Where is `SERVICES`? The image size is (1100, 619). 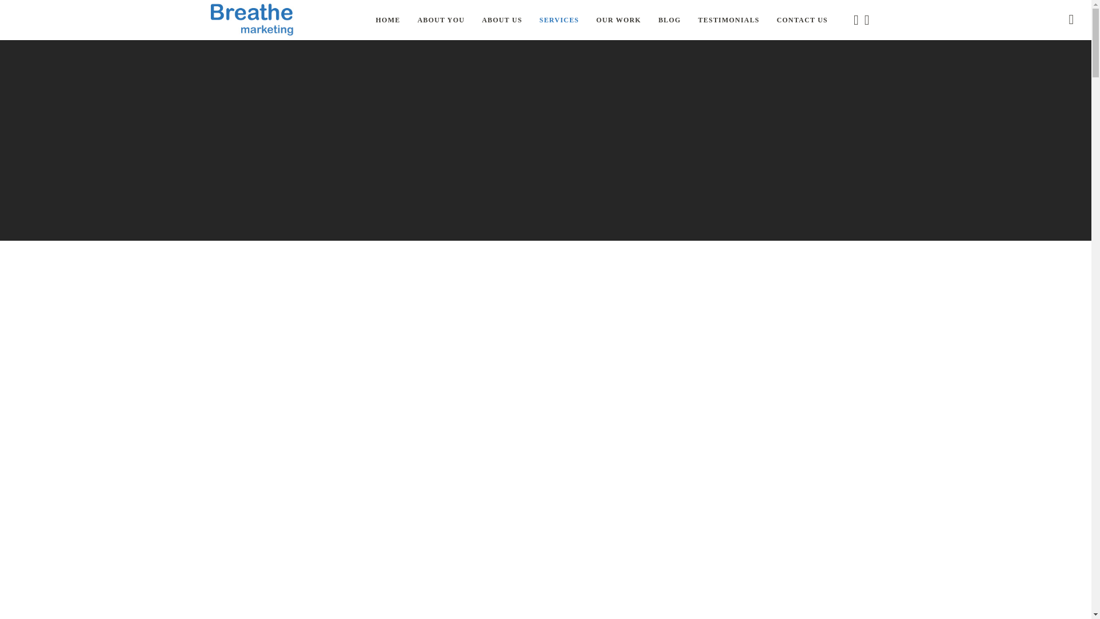
SERVICES is located at coordinates (559, 20).